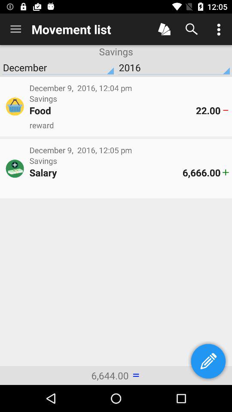 The image size is (232, 412). What do you see at coordinates (113, 110) in the screenshot?
I see `press the icon to the left of the 22.00 item` at bounding box center [113, 110].